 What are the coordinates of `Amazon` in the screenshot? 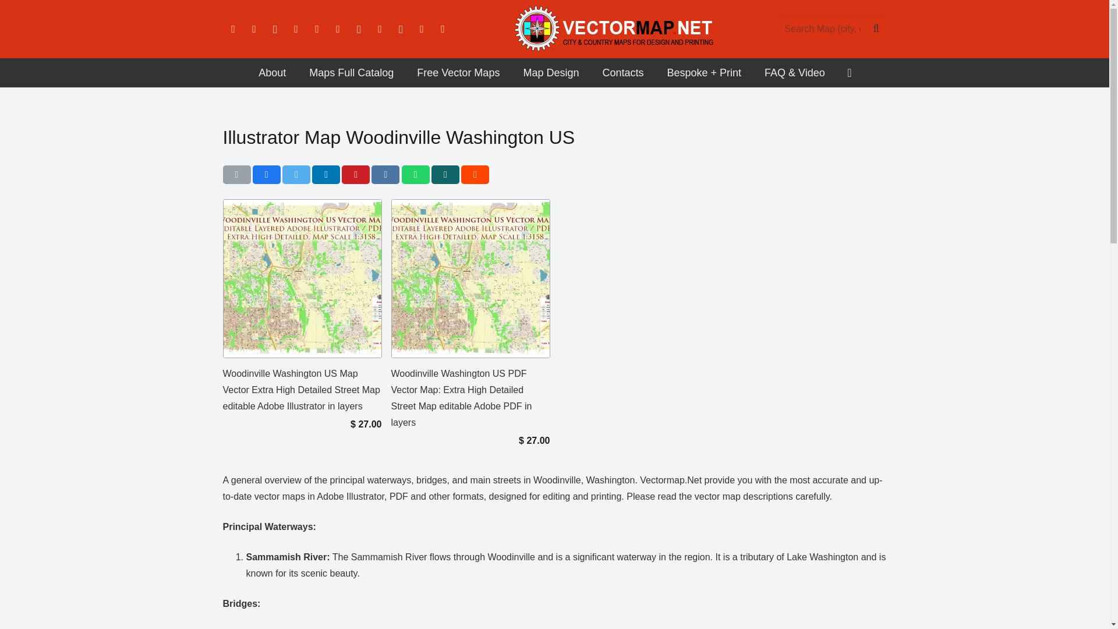 It's located at (338, 29).